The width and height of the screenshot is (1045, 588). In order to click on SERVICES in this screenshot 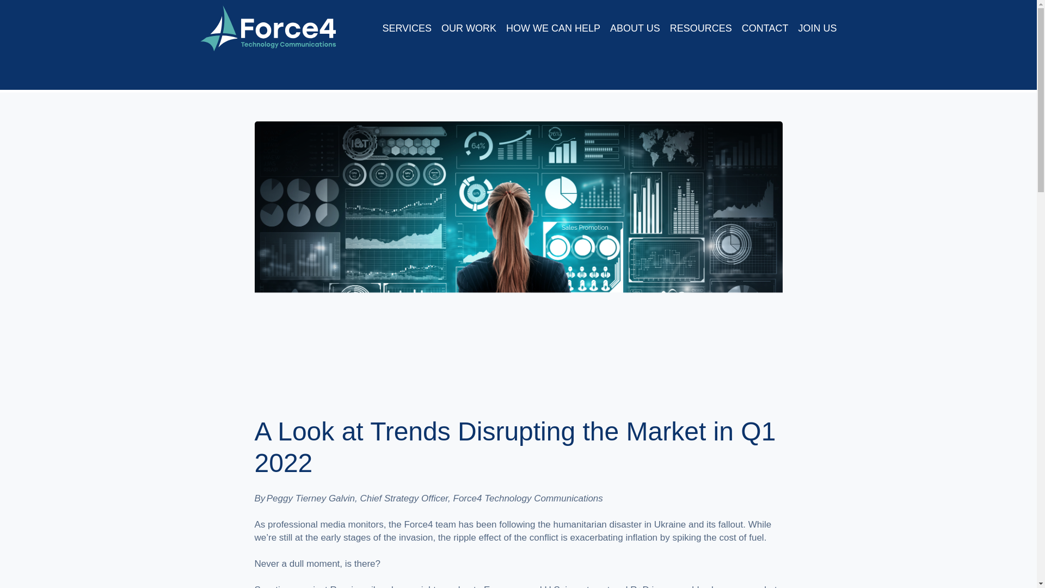, I will do `click(407, 28)`.